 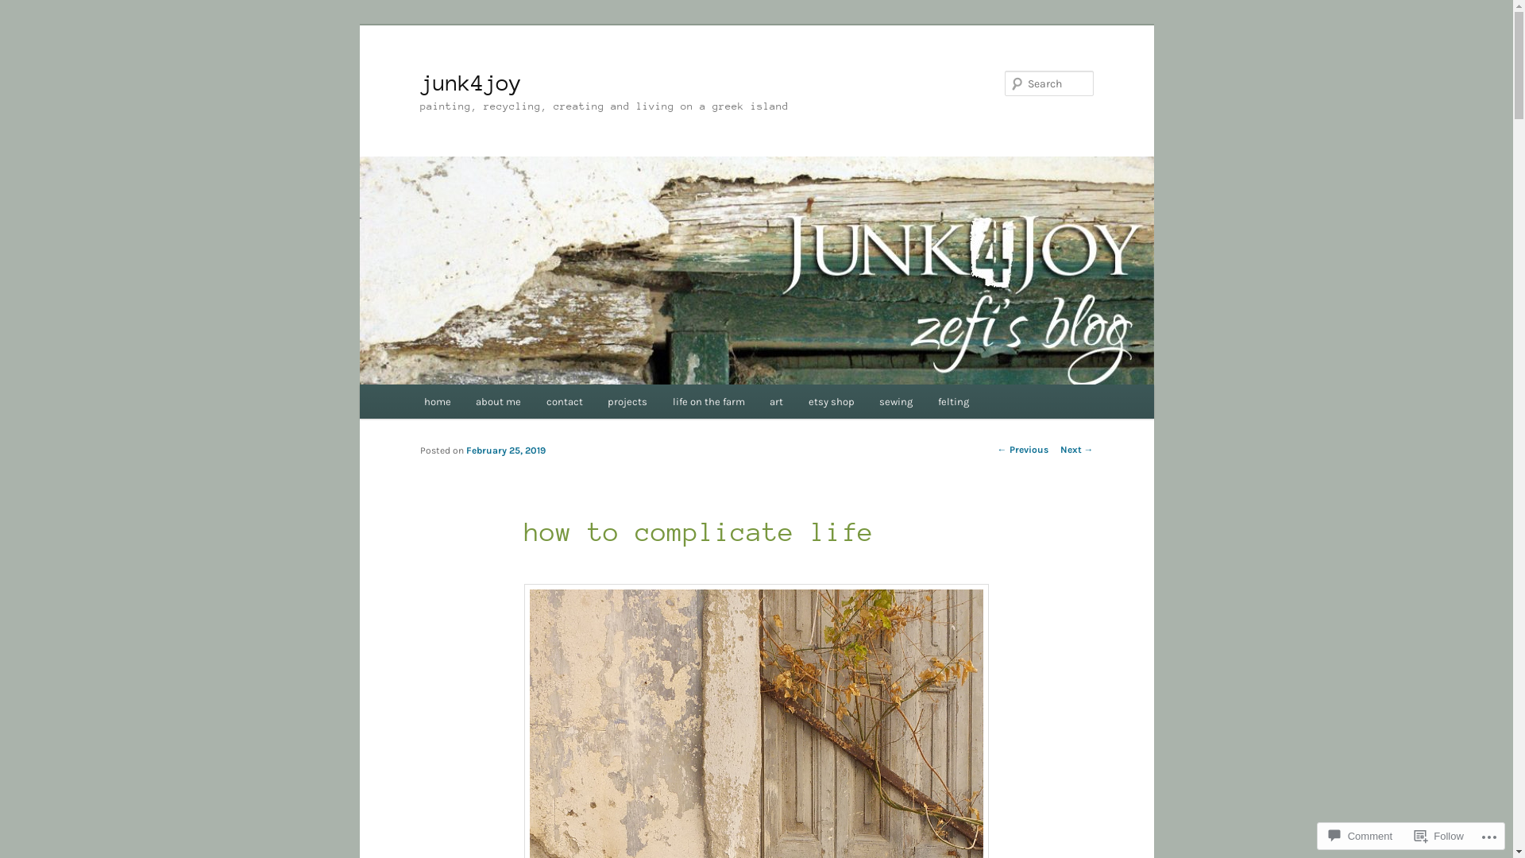 I want to click on Skip to primary content, so click(x=24, y=24).